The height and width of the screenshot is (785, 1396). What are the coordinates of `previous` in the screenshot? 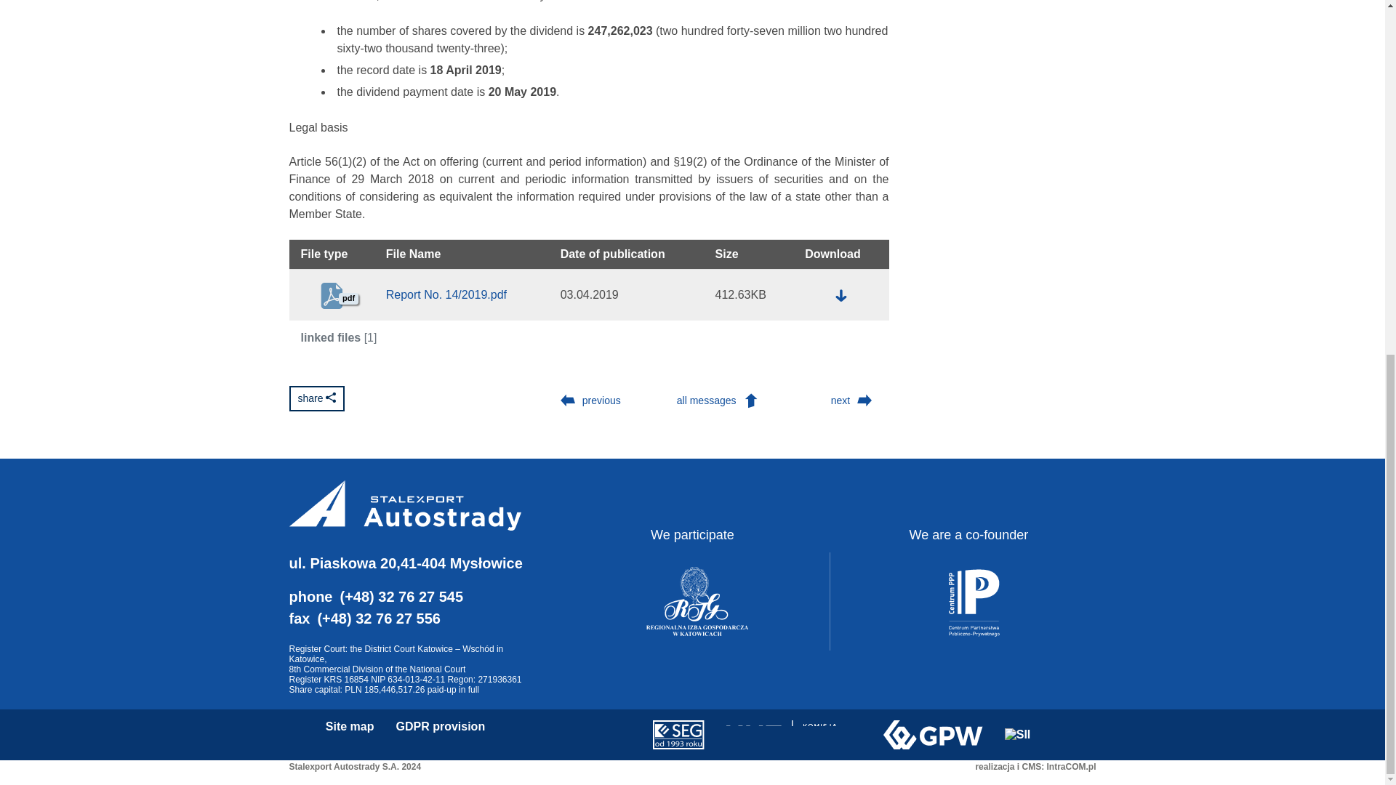 It's located at (587, 400).